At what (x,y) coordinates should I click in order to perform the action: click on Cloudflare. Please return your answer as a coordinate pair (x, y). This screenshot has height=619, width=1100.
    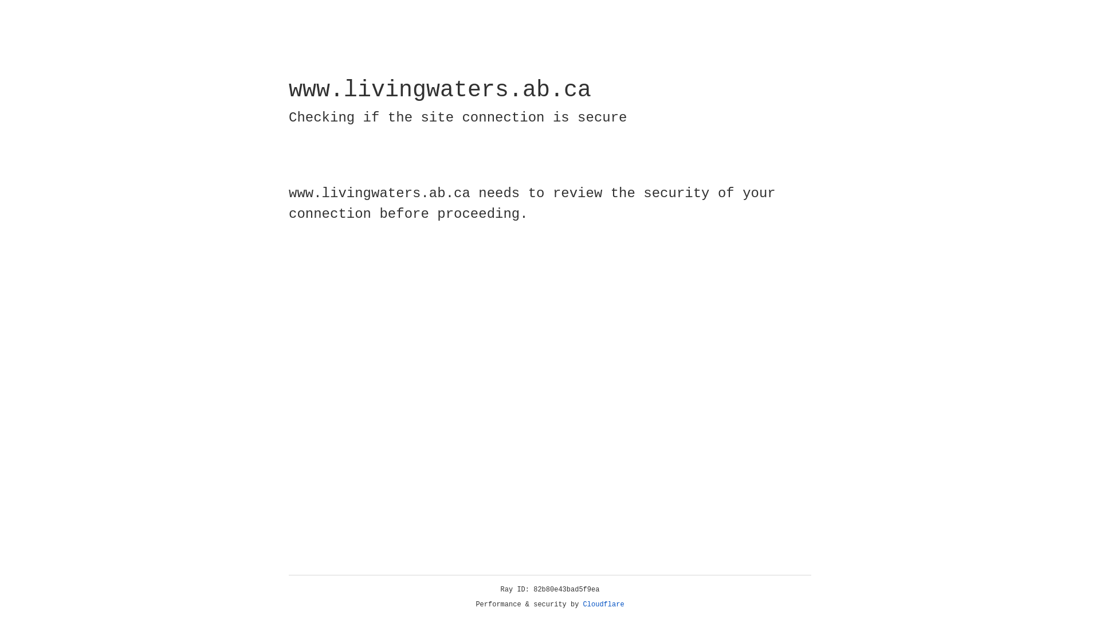
    Looking at the image, I should click on (604, 605).